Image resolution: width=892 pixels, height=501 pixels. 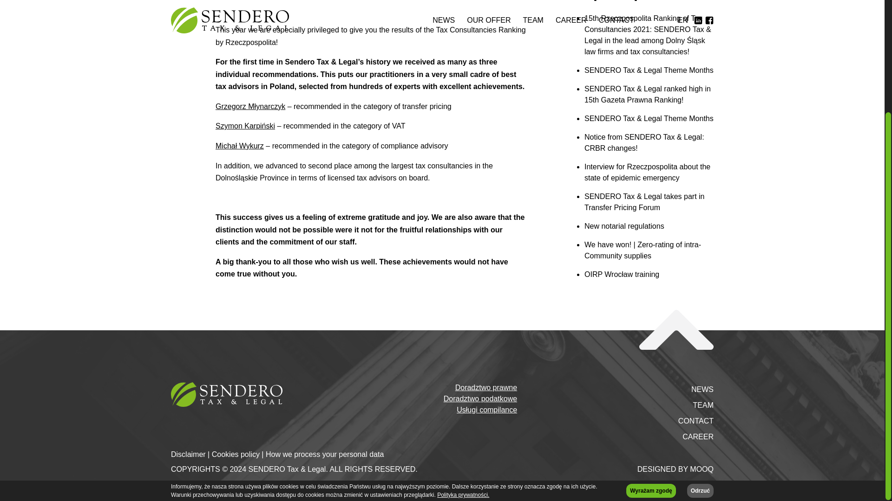 I want to click on TEAM, so click(x=703, y=405).